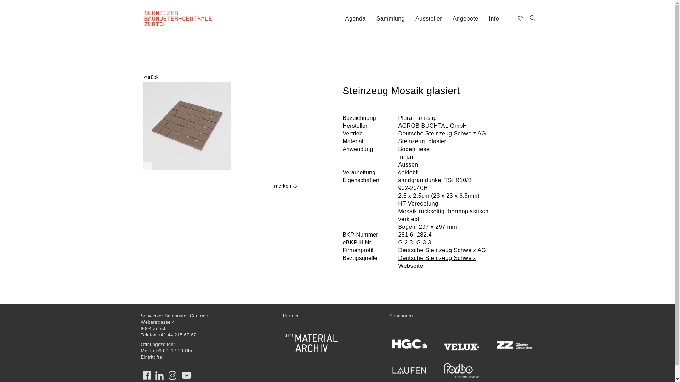 This screenshot has width=680, height=382. I want to click on Angebote, so click(465, 18).